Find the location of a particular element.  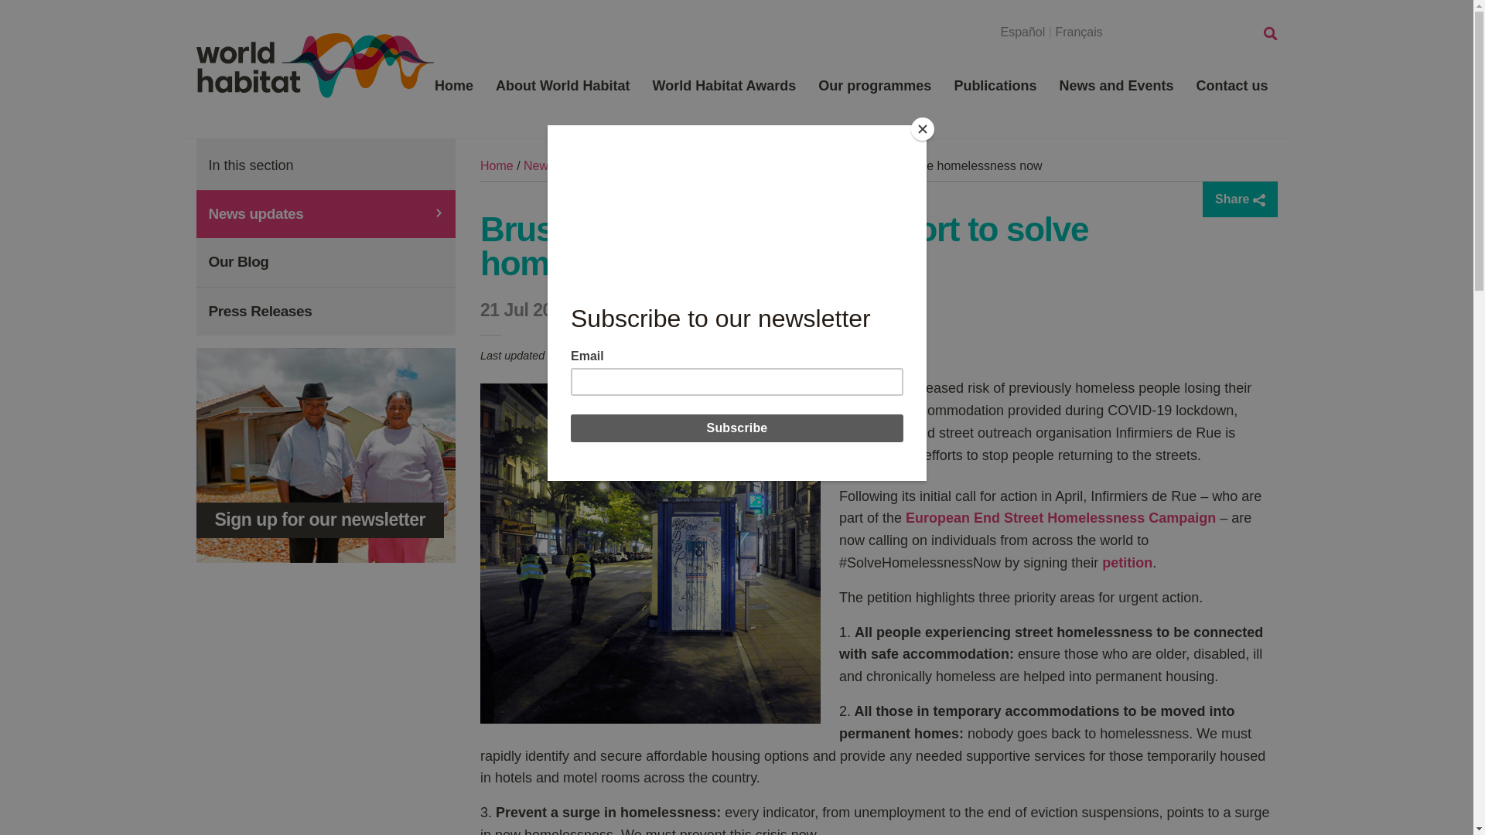

News and Events is located at coordinates (572, 165).